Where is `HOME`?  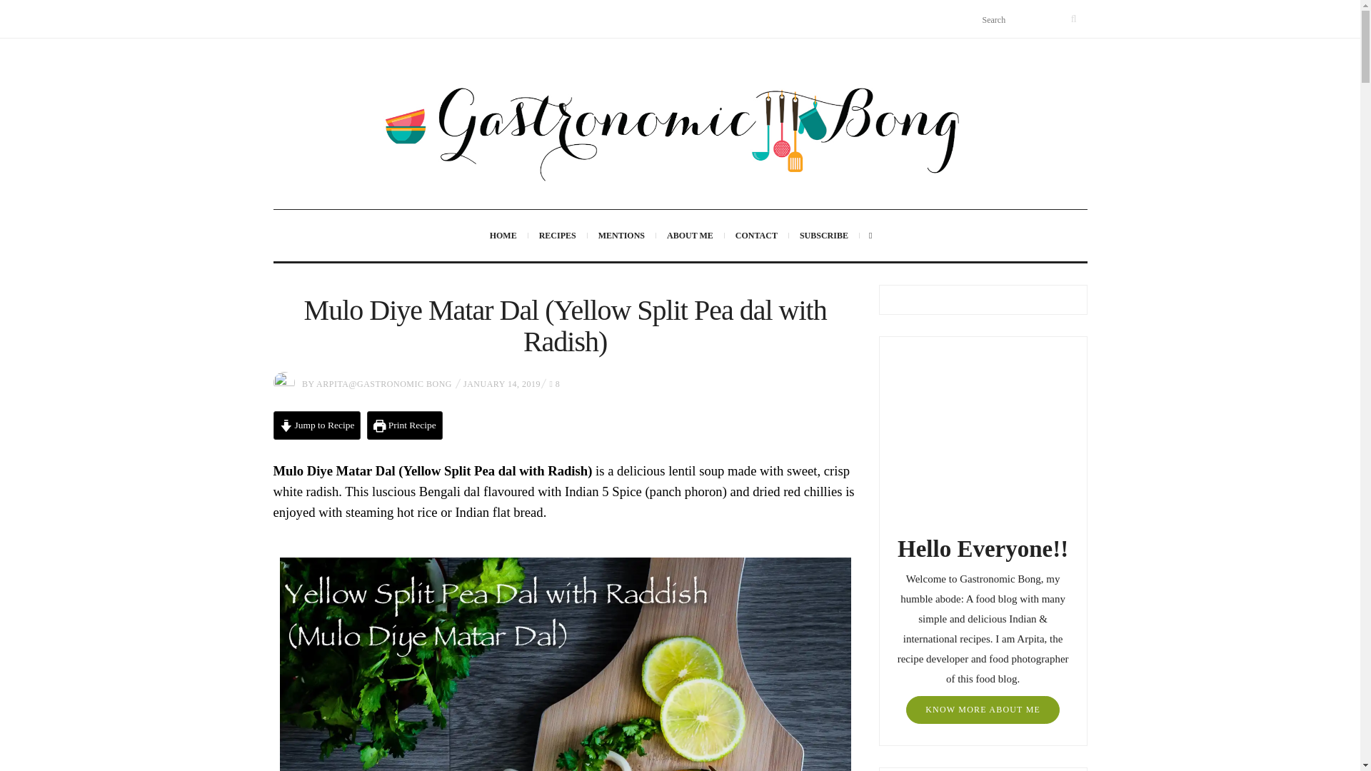
HOME is located at coordinates (503, 236).